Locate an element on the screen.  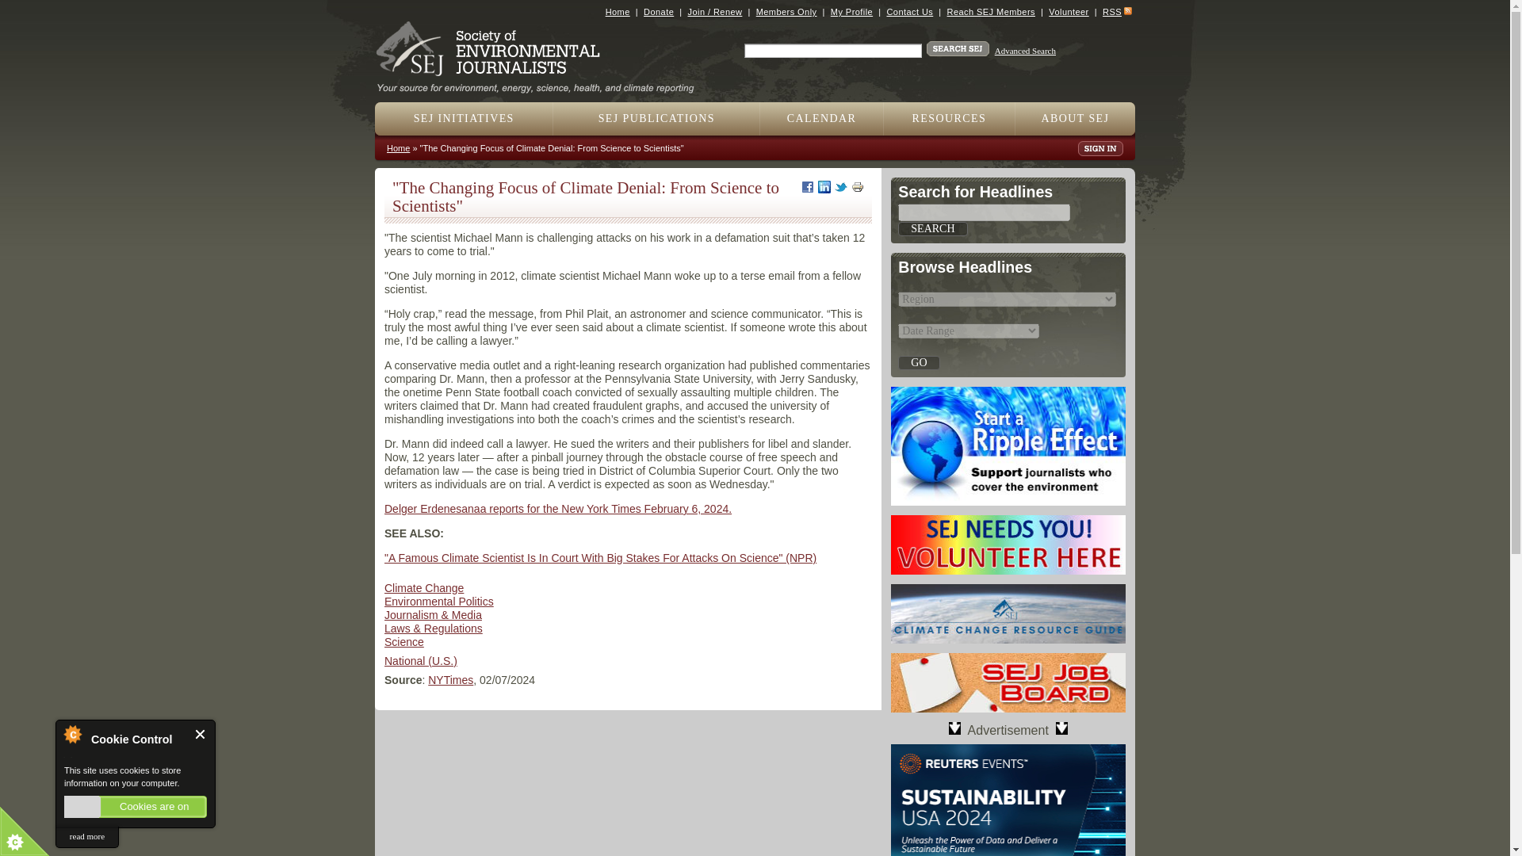
SEJ PUBLICATIONS is located at coordinates (656, 118).